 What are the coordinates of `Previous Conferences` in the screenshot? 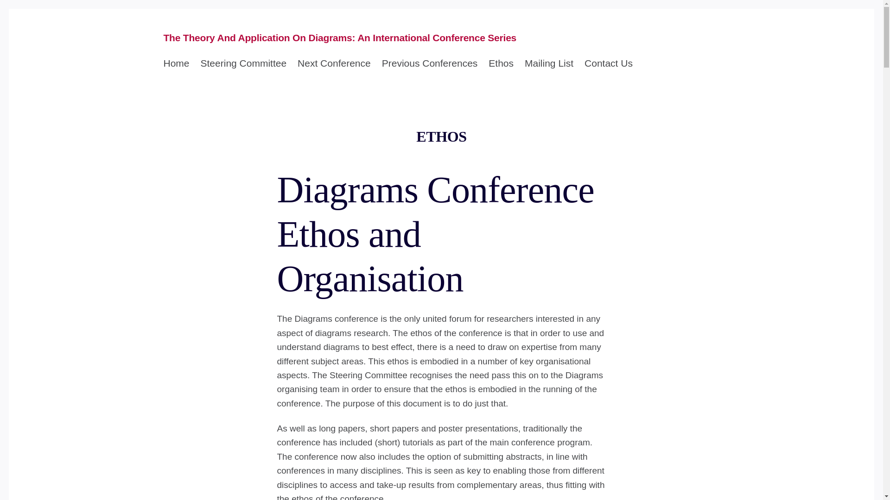 It's located at (430, 63).